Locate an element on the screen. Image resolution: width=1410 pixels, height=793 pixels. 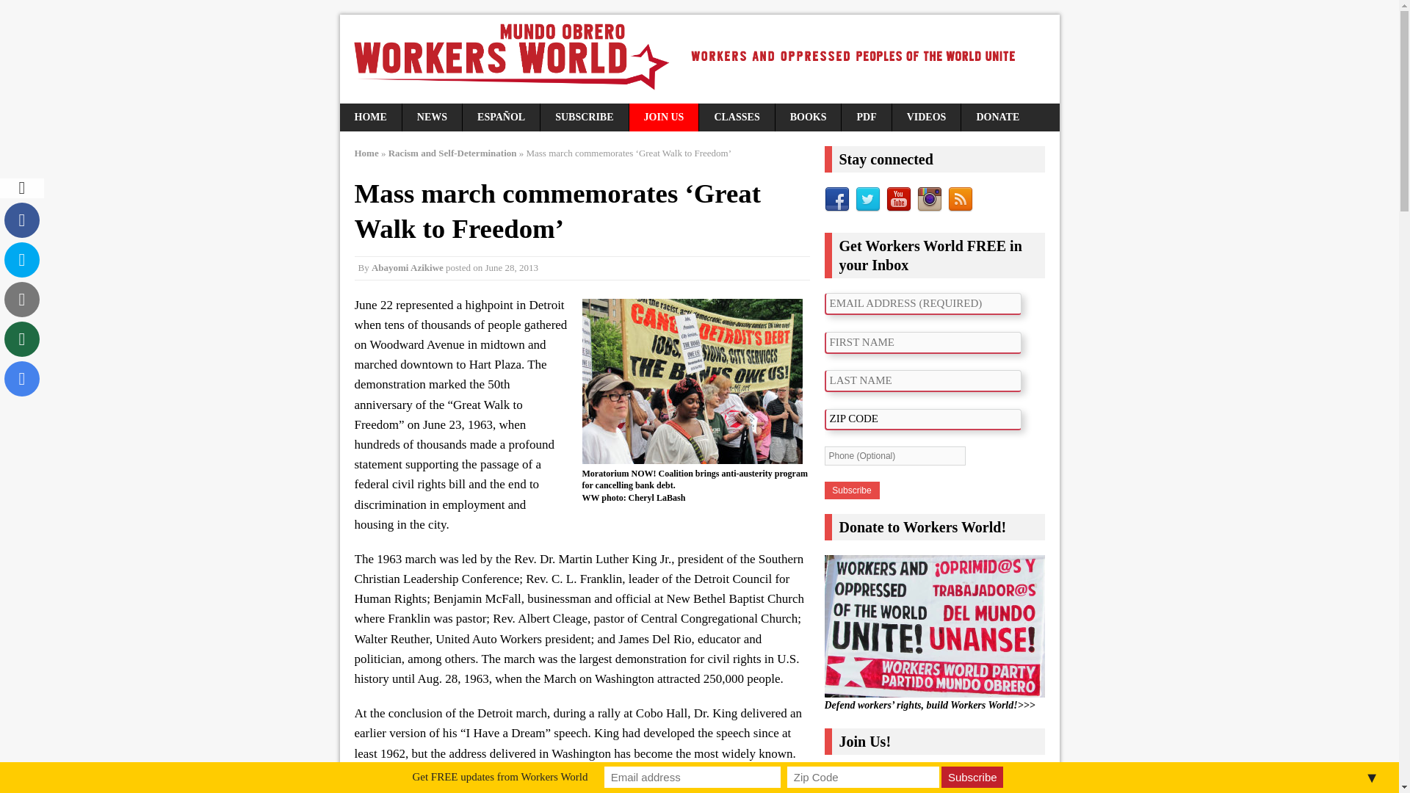
Workers World is located at coordinates (699, 59).